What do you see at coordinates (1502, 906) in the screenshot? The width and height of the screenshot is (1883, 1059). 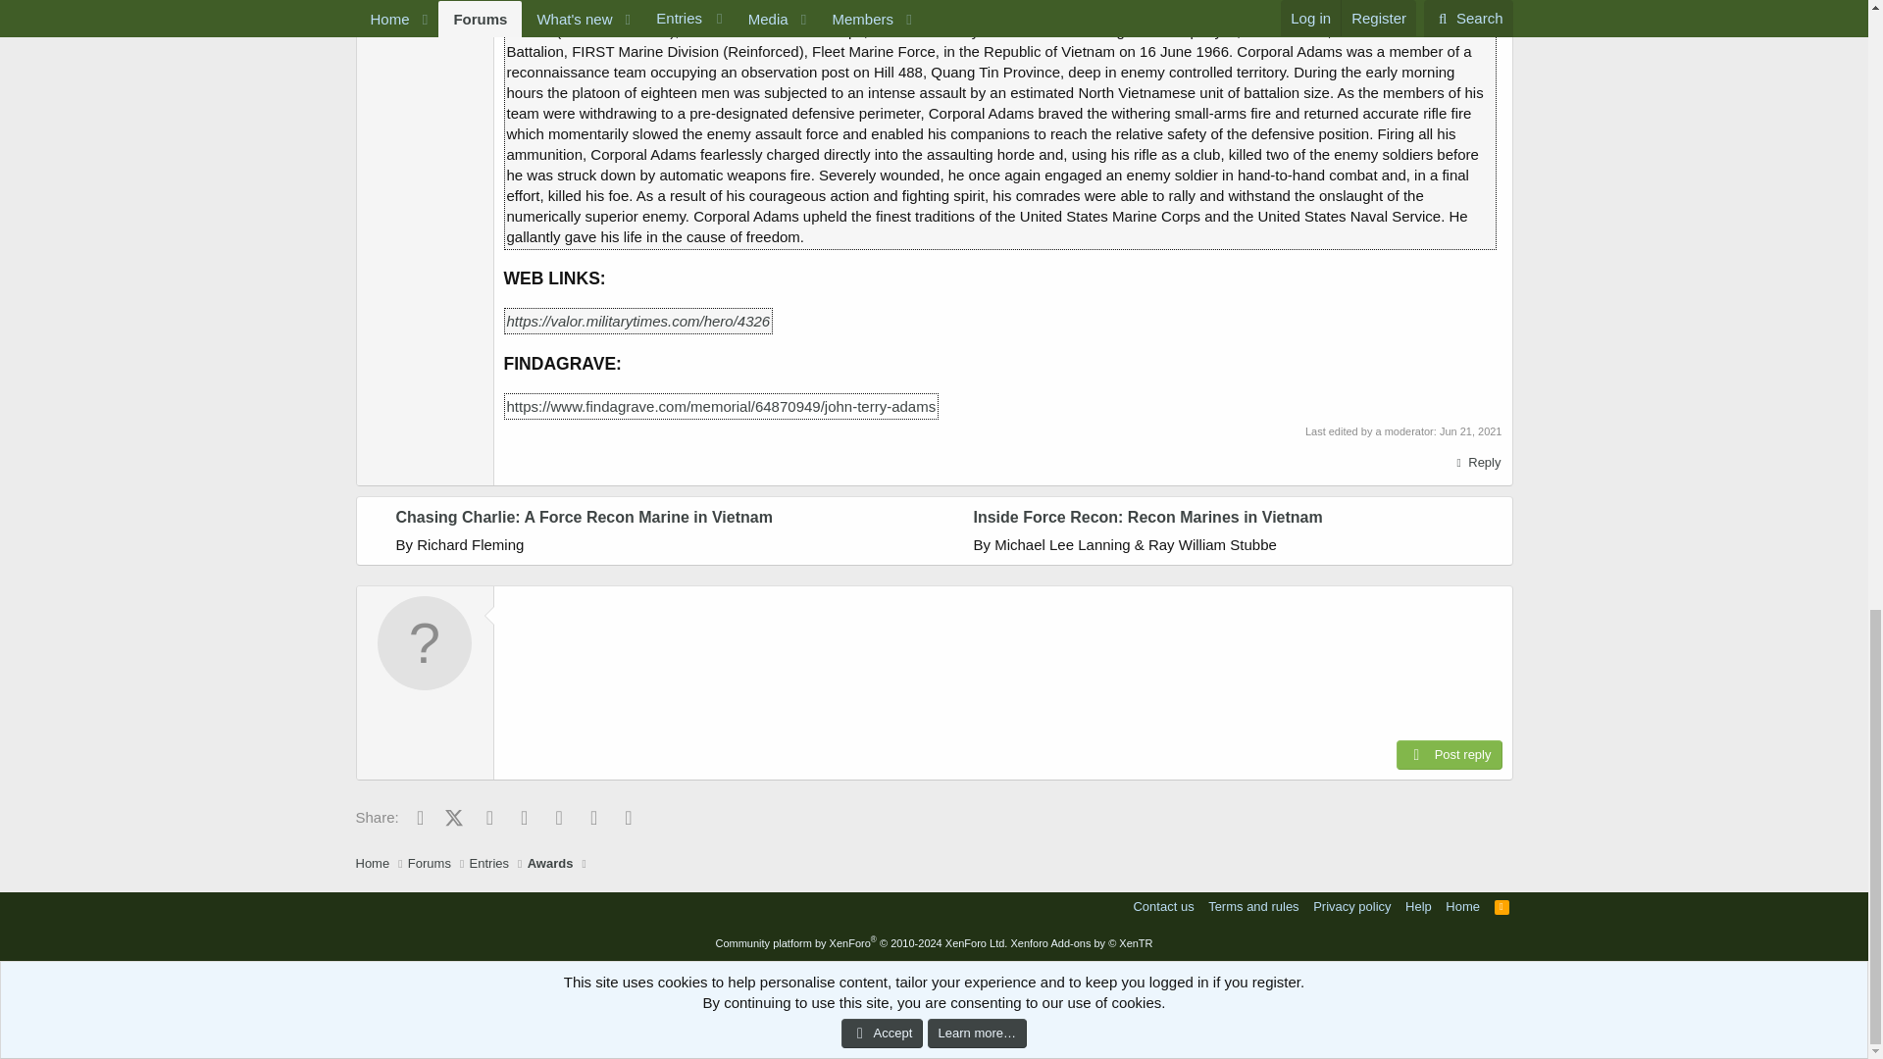 I see `RSS` at bounding box center [1502, 906].